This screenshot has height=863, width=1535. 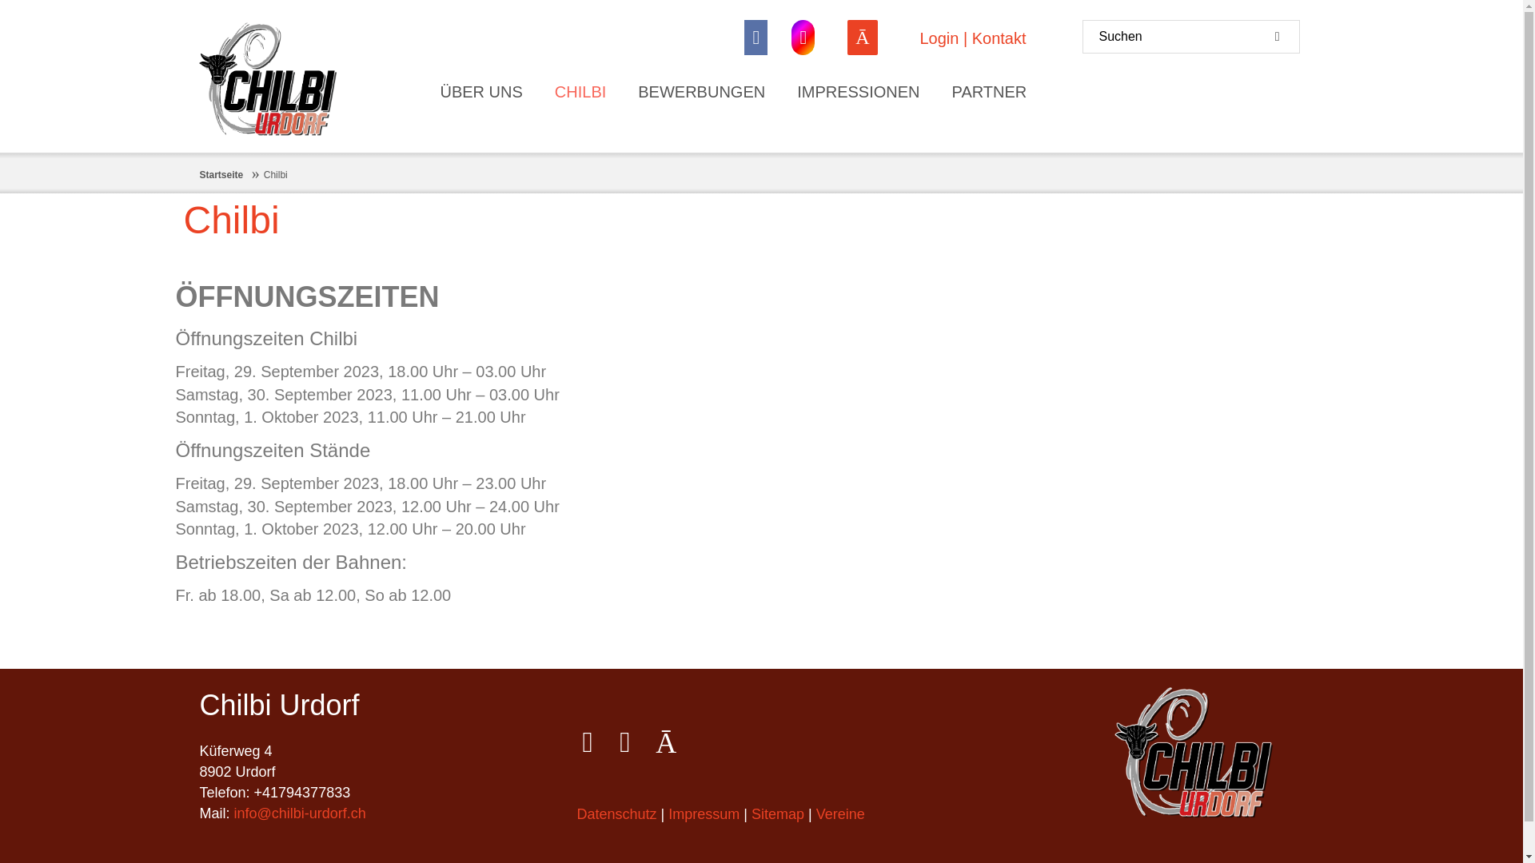 What do you see at coordinates (859, 93) in the screenshot?
I see `IMPRESSIONEN` at bounding box center [859, 93].